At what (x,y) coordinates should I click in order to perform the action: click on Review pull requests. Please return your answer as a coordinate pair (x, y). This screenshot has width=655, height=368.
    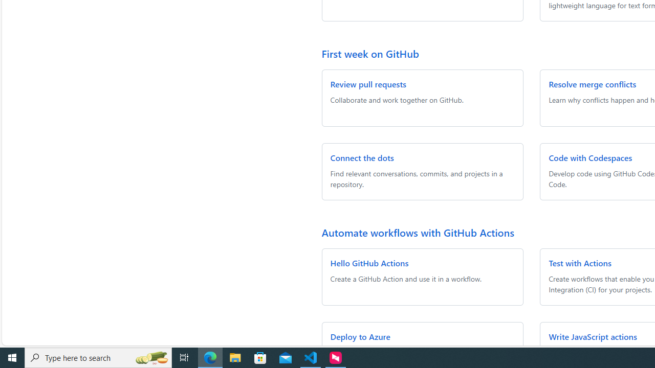
    Looking at the image, I should click on (368, 84).